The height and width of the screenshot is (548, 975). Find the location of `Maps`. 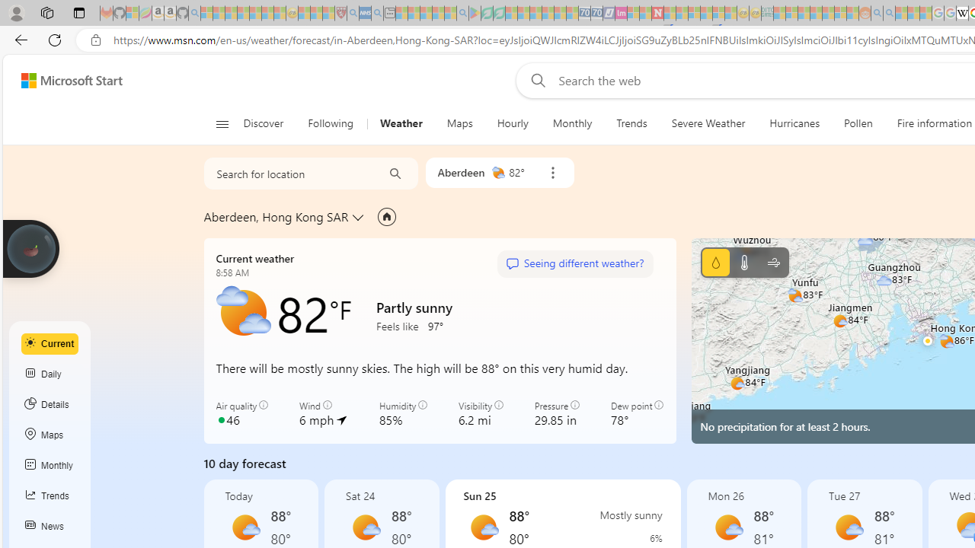

Maps is located at coordinates (459, 123).